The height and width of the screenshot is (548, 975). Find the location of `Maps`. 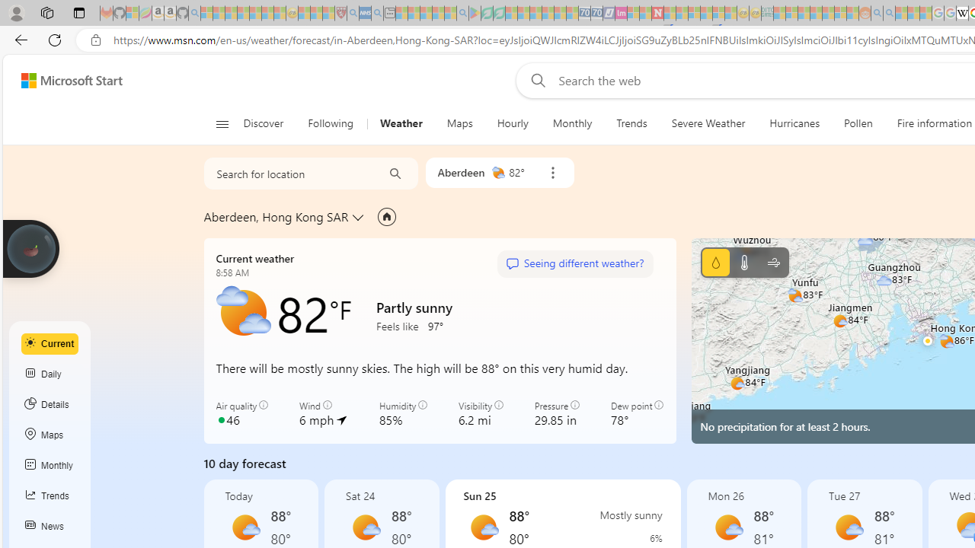

Maps is located at coordinates (459, 123).